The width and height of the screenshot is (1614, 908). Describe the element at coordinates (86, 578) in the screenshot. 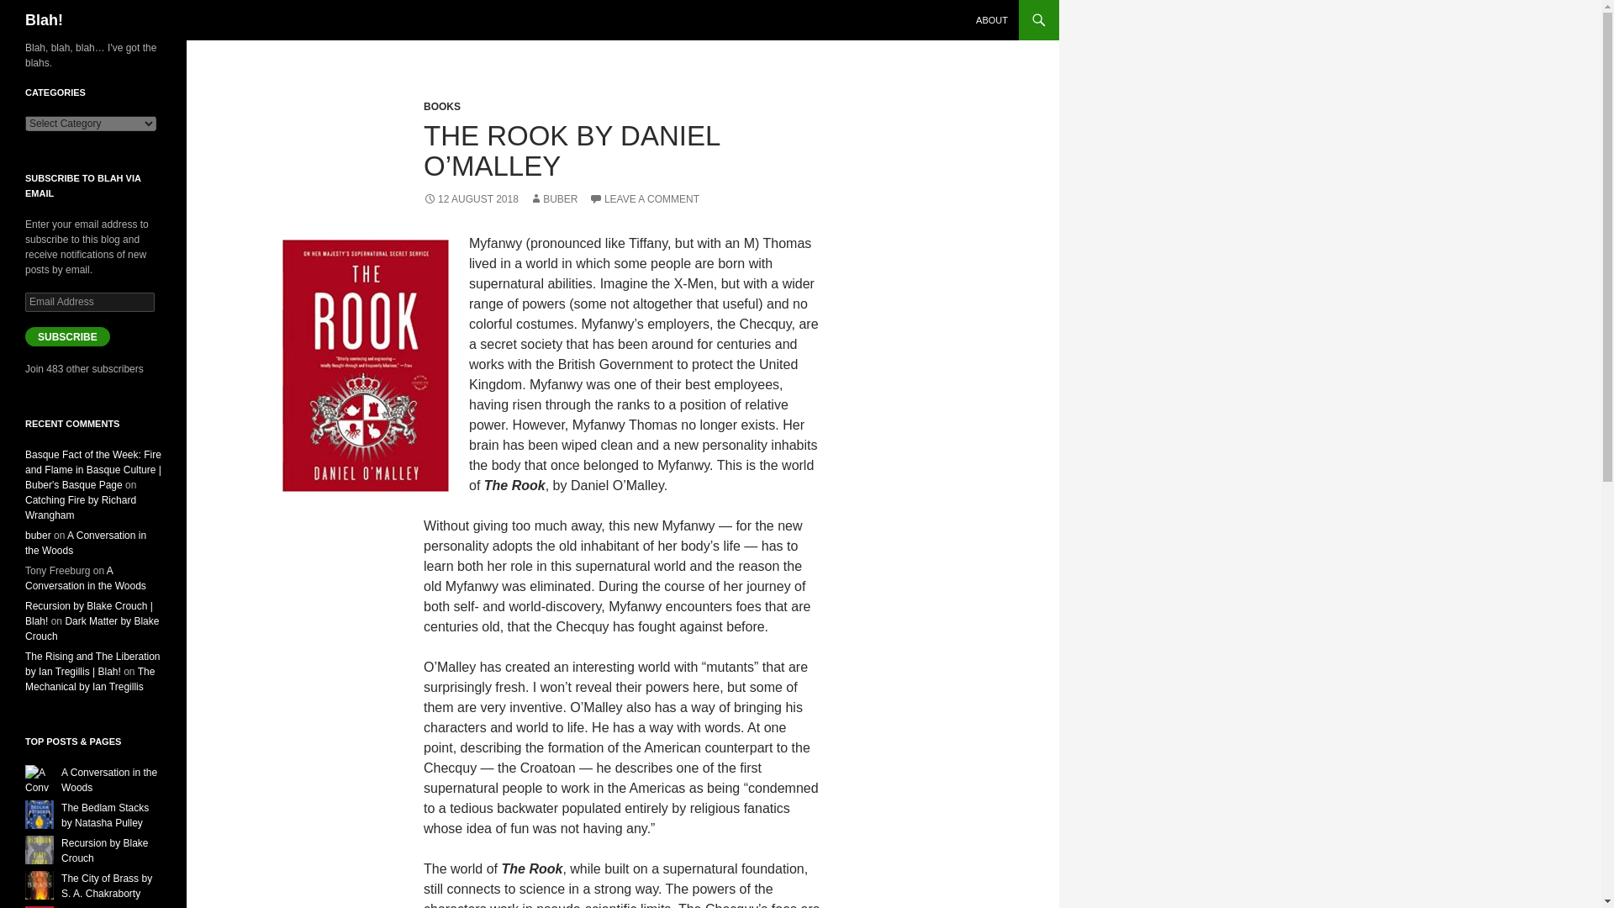

I see `A Conversation in the Woods` at that location.